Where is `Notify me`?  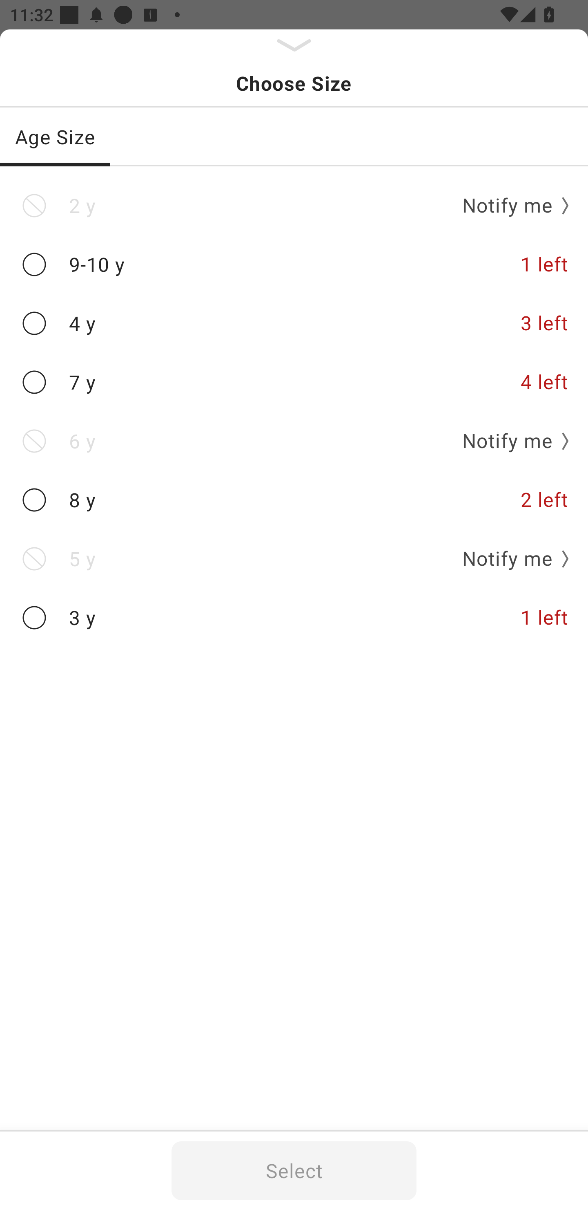 Notify me is located at coordinates (510, 441).